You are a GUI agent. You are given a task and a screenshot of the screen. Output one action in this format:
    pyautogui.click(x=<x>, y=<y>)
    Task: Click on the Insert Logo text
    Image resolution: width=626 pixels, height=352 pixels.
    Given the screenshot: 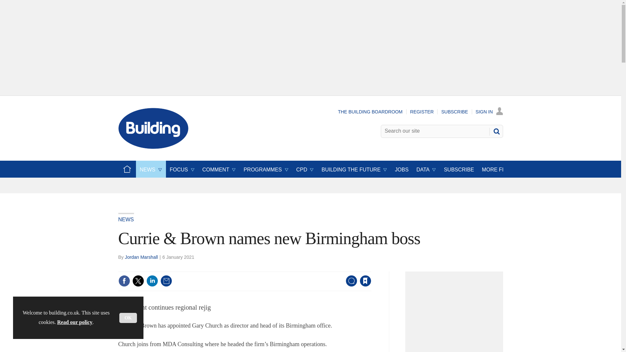 What is the action you would take?
    pyautogui.click(x=153, y=147)
    